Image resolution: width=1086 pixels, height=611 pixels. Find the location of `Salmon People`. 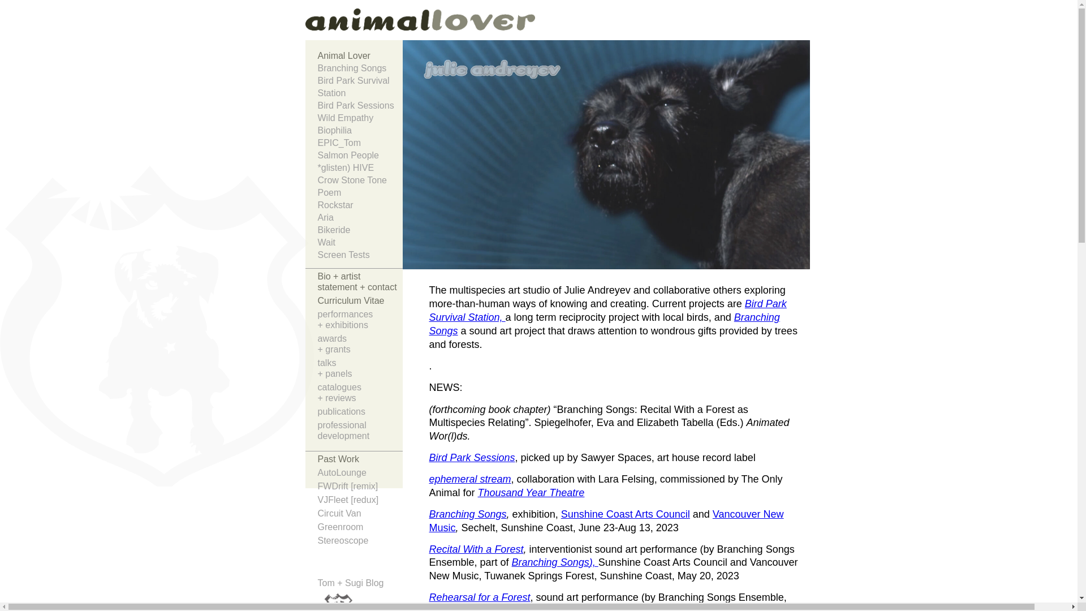

Salmon People is located at coordinates (360, 156).